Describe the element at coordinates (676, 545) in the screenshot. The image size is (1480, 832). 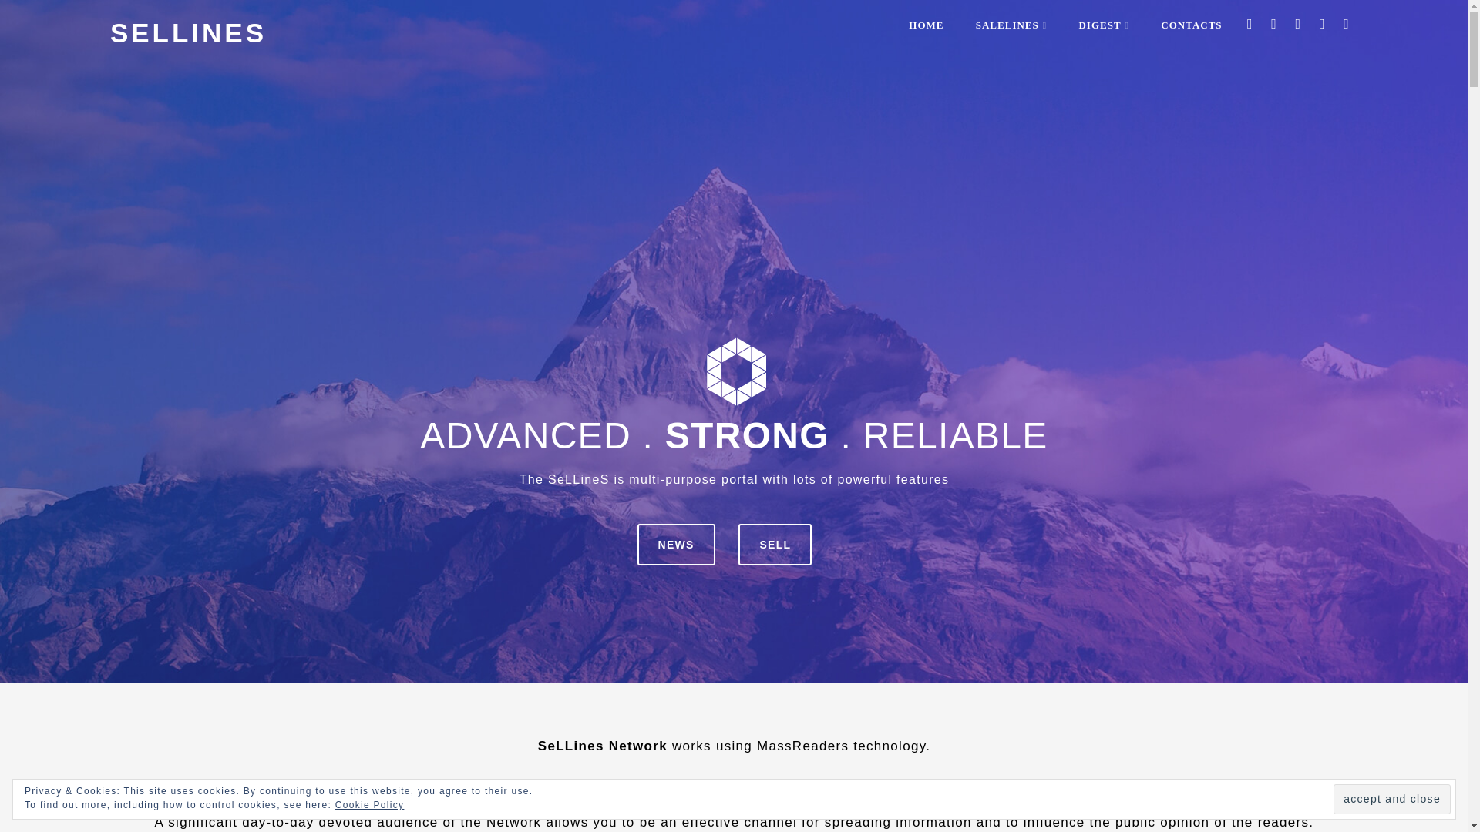
I see `NEWS` at that location.